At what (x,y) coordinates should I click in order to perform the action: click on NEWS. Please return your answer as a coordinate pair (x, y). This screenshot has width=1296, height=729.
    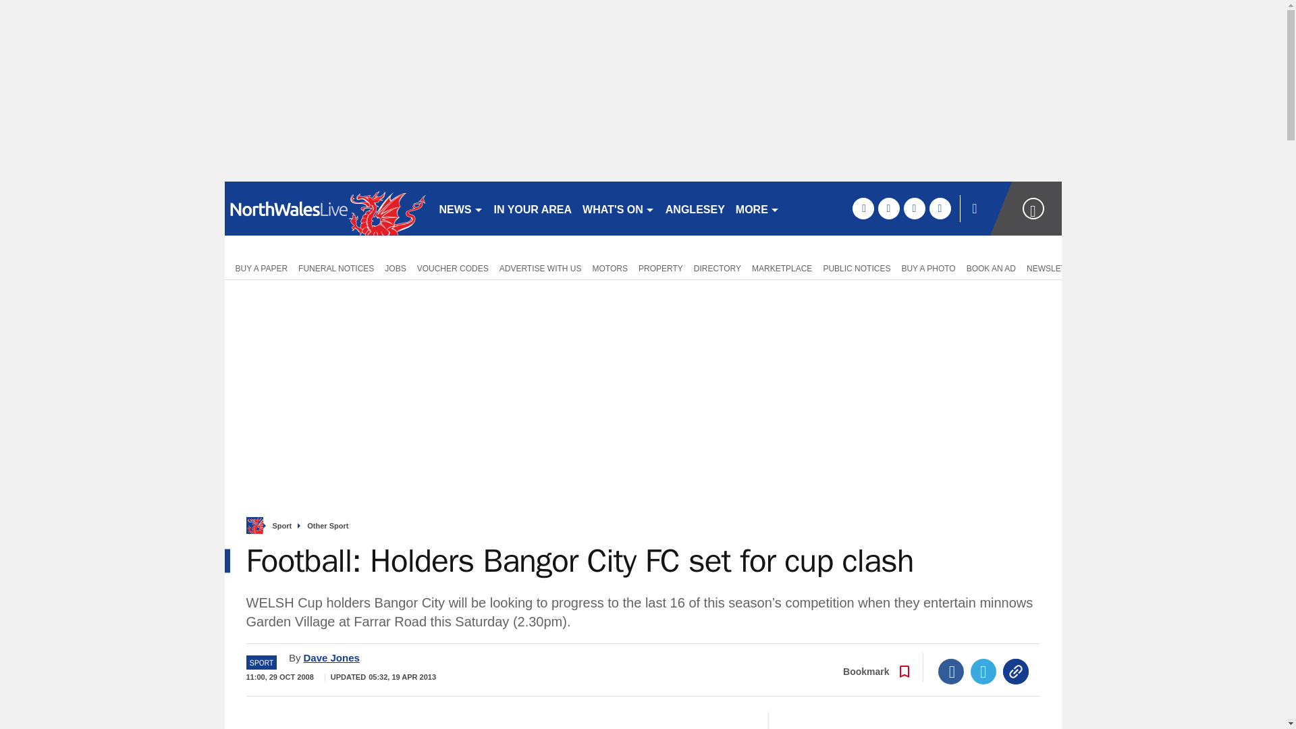
    Looking at the image, I should click on (460, 208).